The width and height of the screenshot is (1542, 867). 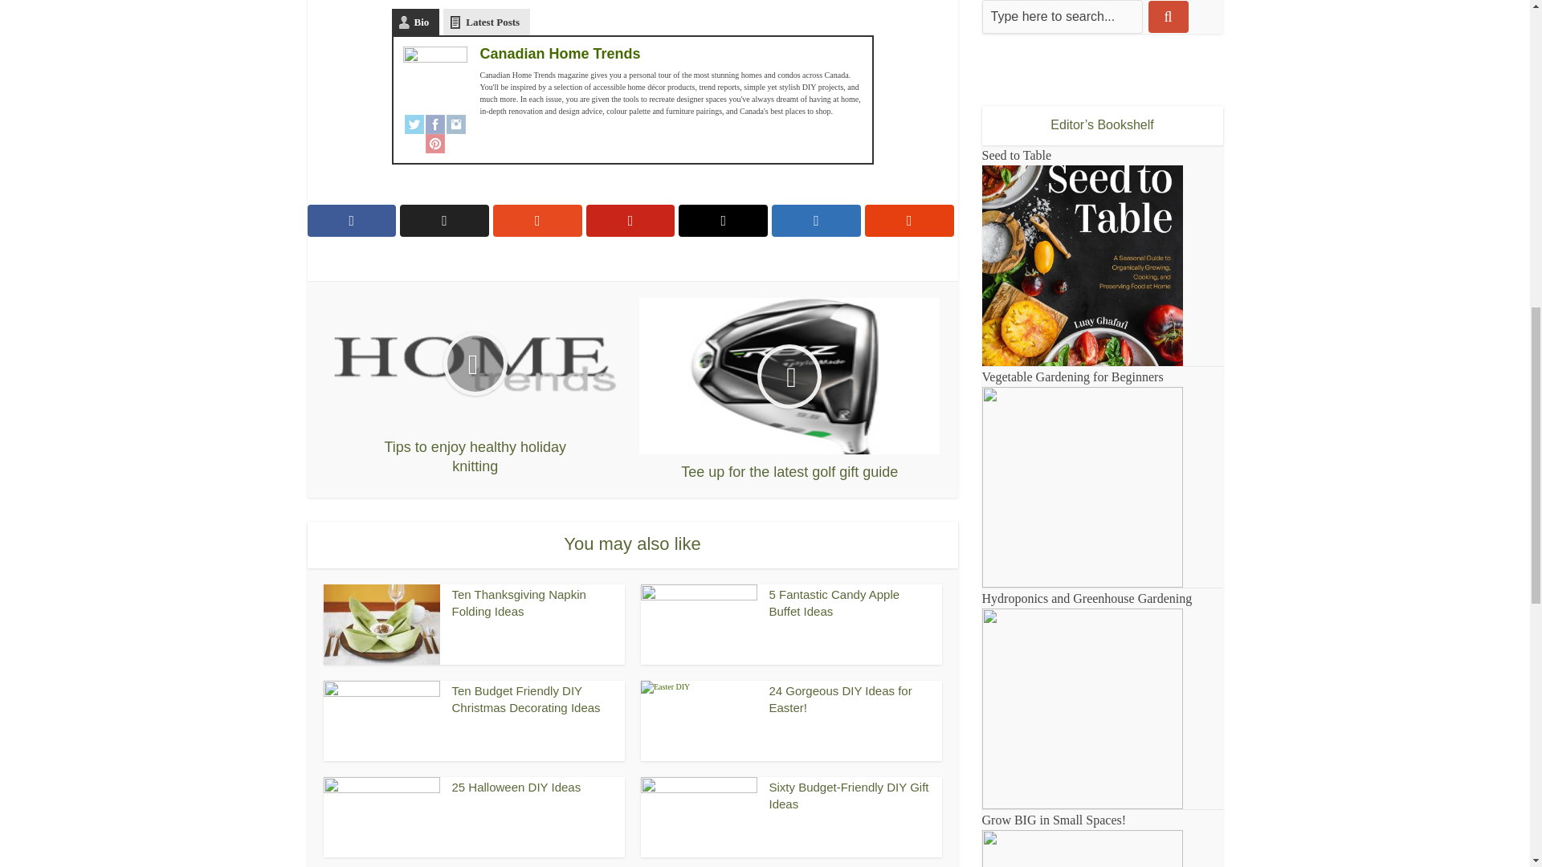 I want to click on Facebook, so click(x=435, y=124).